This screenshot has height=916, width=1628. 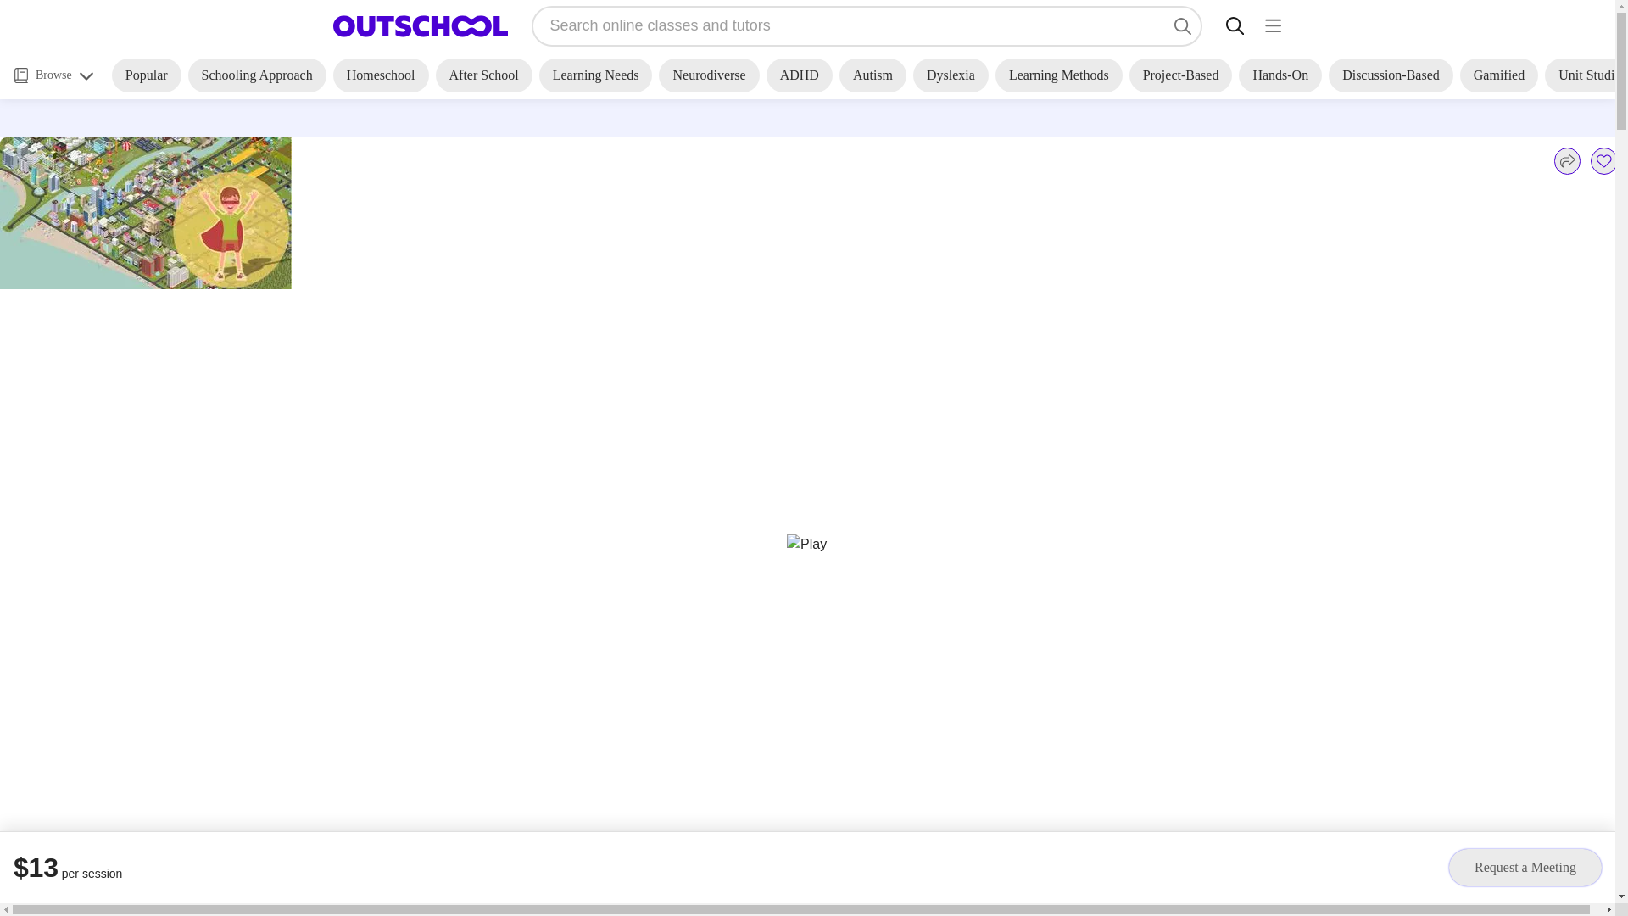 What do you see at coordinates (53, 75) in the screenshot?
I see `Browse` at bounding box center [53, 75].